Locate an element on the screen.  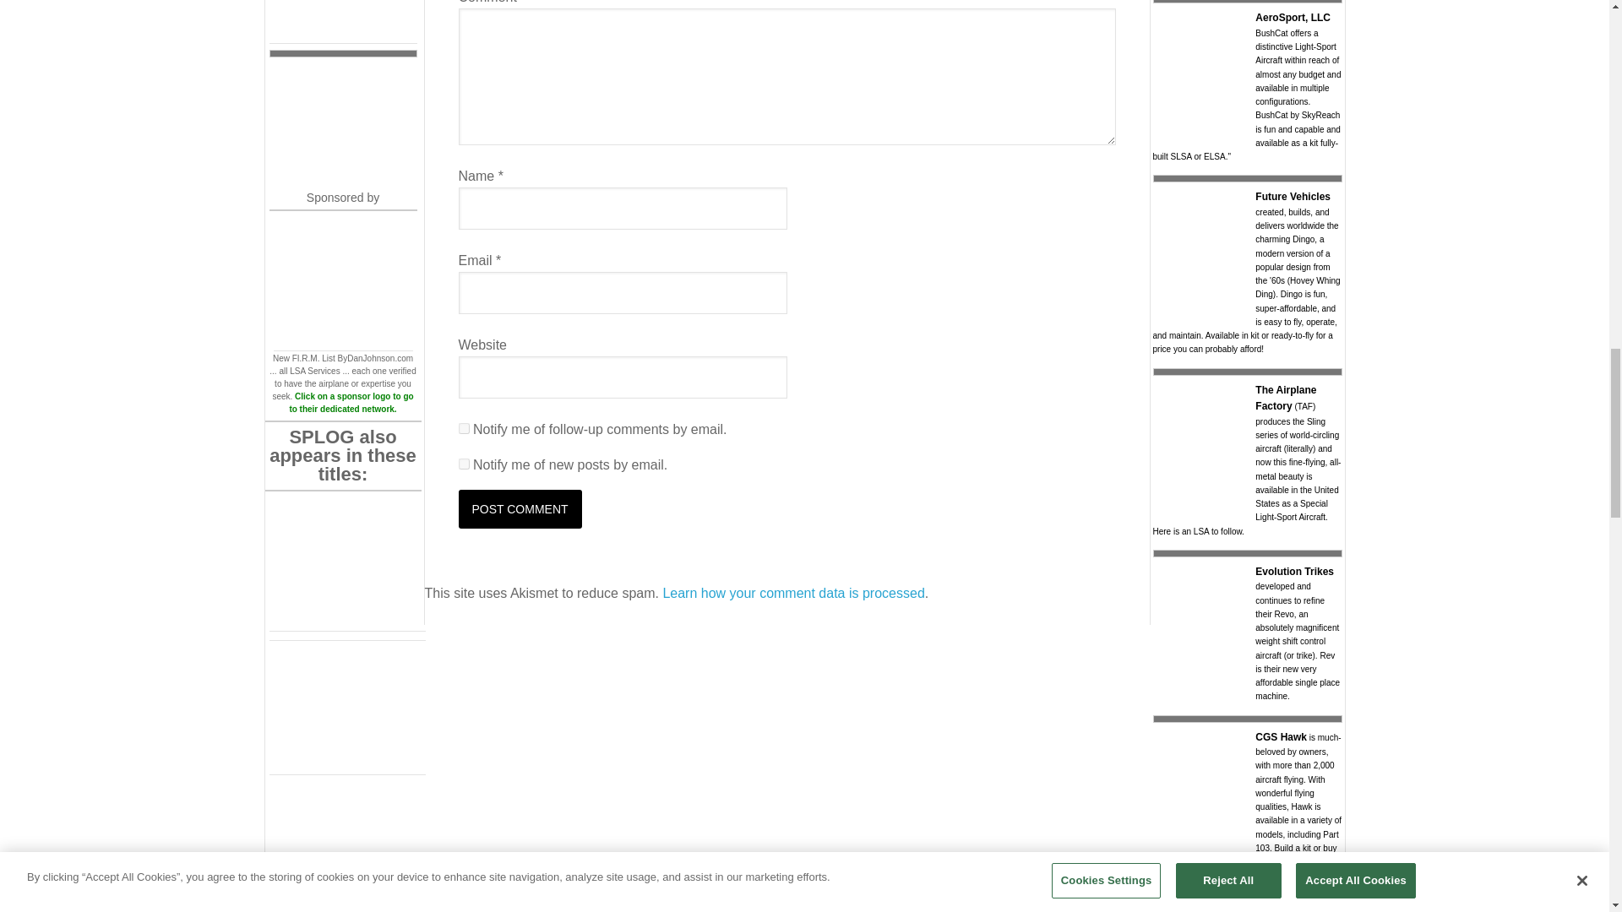
Post Comment is located at coordinates (519, 508).